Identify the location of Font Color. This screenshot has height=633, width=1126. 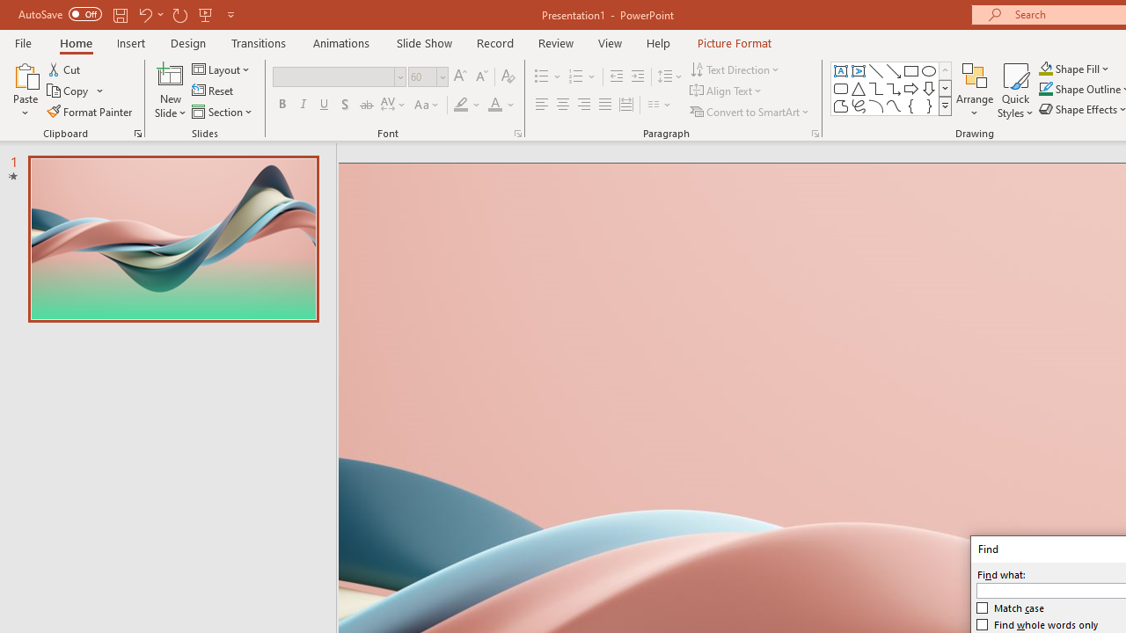
(501, 105).